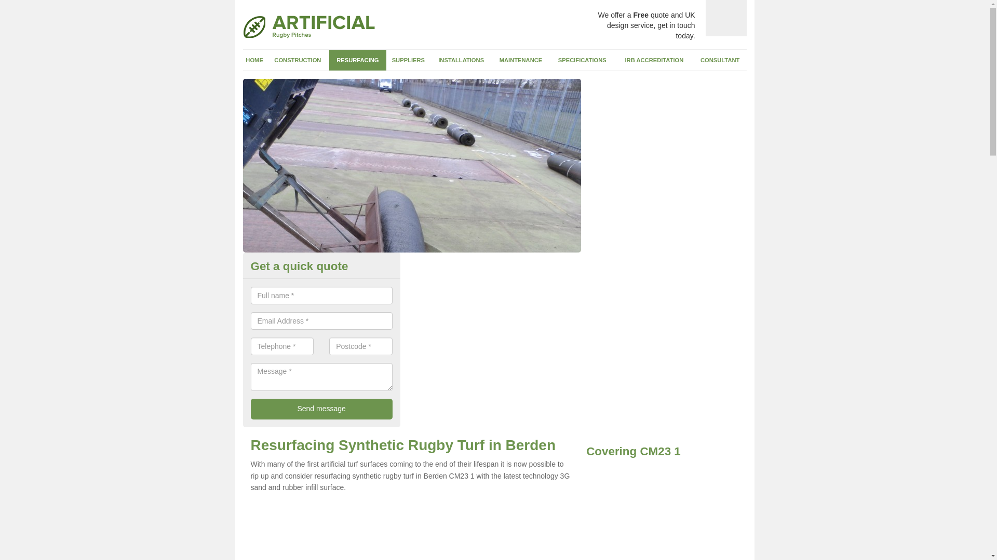 This screenshot has height=560, width=997. Describe the element at coordinates (254, 60) in the screenshot. I see `HOME` at that location.